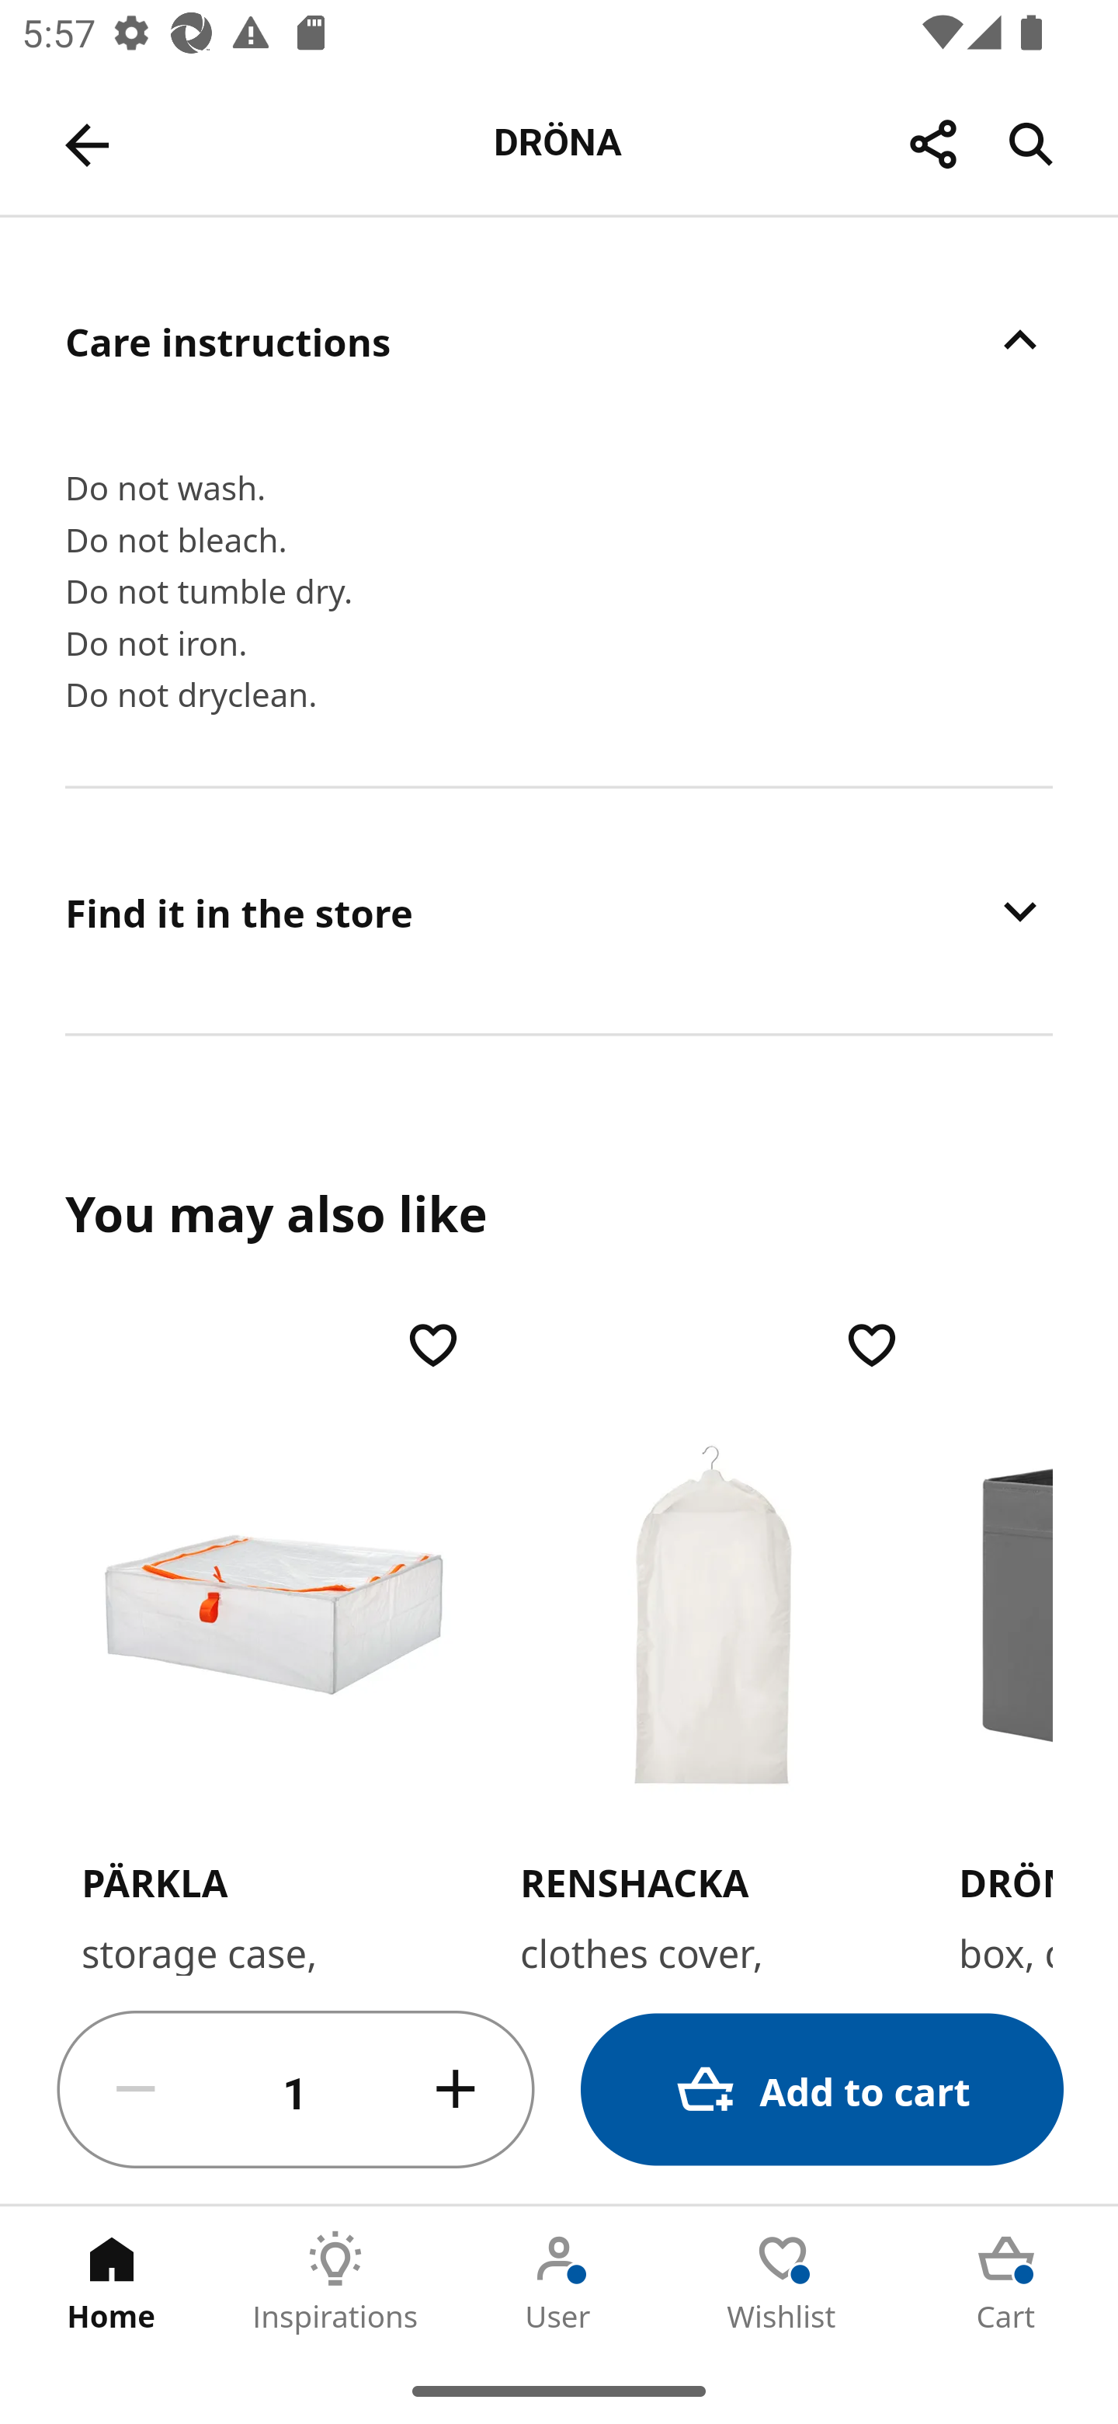  What do you see at coordinates (559, 911) in the screenshot?
I see `Find it in the store` at bounding box center [559, 911].